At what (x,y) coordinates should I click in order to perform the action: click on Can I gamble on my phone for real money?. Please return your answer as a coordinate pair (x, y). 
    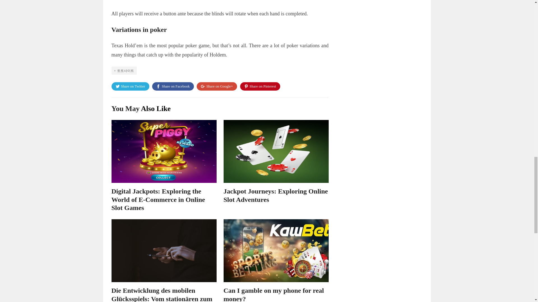
    Looking at the image, I should click on (273, 294).